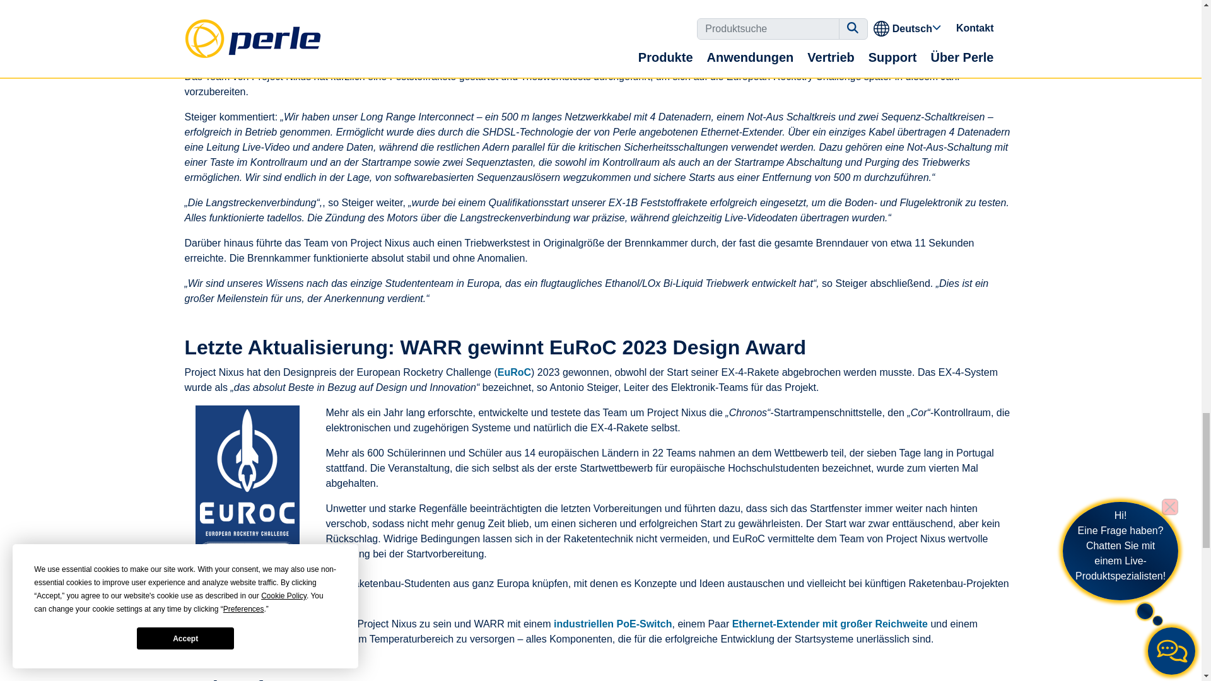 Image resolution: width=1211 pixels, height=681 pixels. Describe the element at coordinates (612, 623) in the screenshot. I see `industriellen PoE-Switch` at that location.